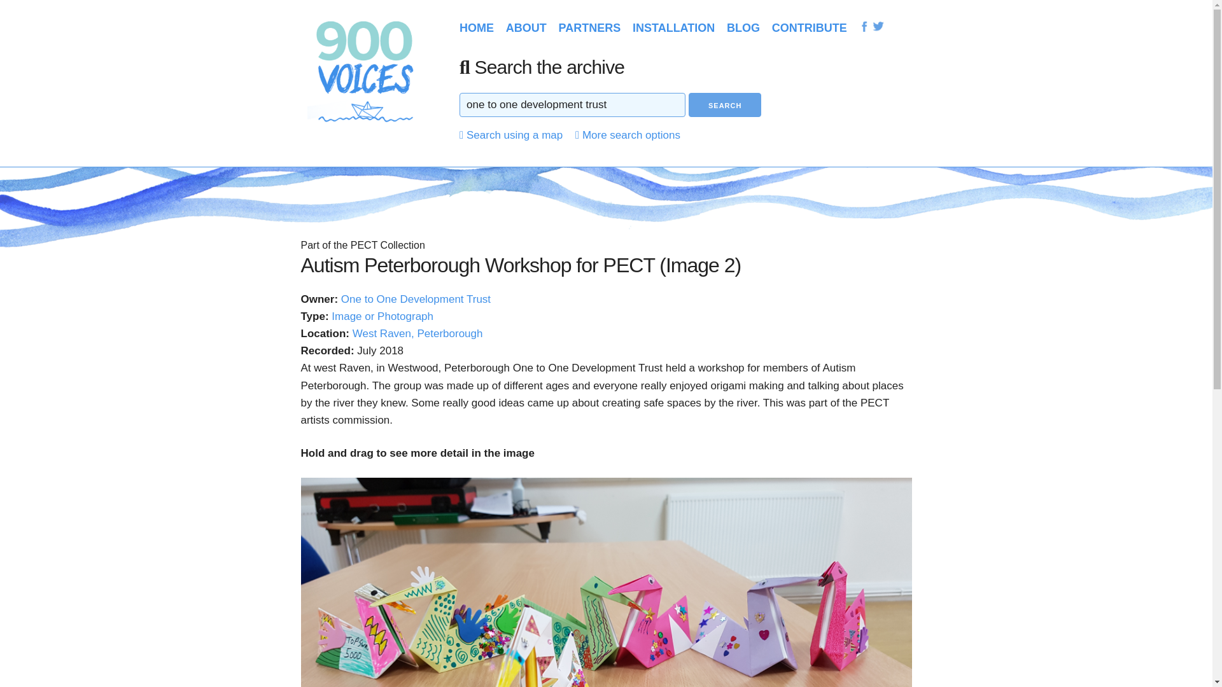 Image resolution: width=1222 pixels, height=687 pixels. Describe the element at coordinates (572, 104) in the screenshot. I see `one to one development trust` at that location.